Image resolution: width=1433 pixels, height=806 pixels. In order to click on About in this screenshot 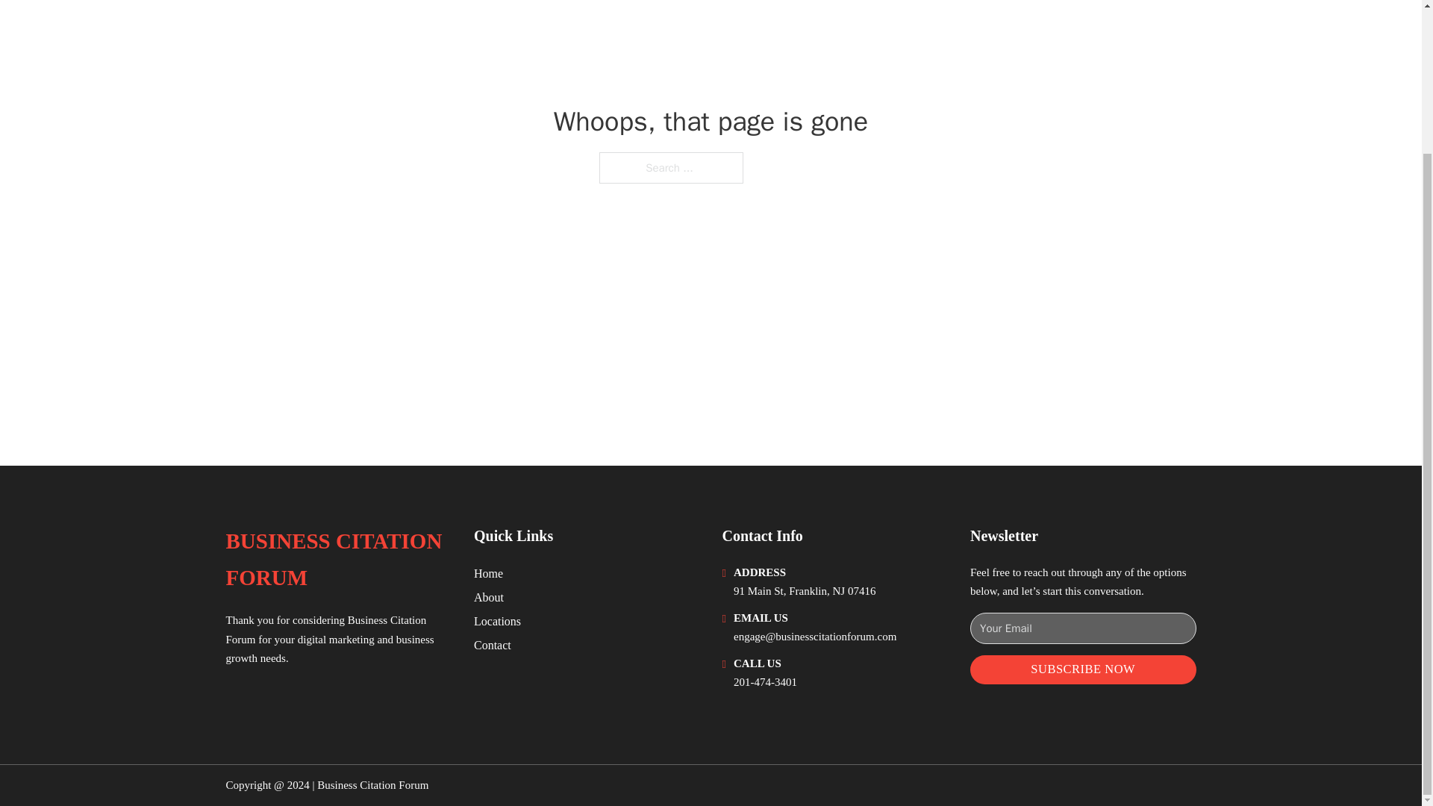, I will do `click(489, 597)`.